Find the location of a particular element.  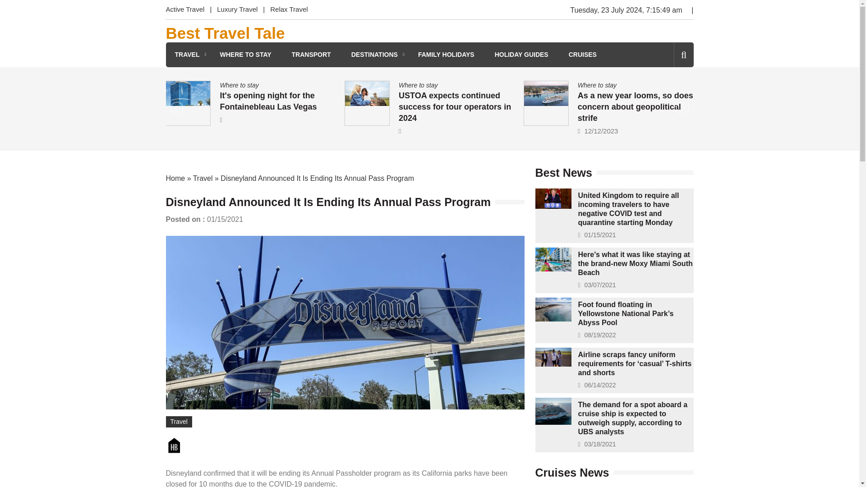

Search is located at coordinates (668, 93).